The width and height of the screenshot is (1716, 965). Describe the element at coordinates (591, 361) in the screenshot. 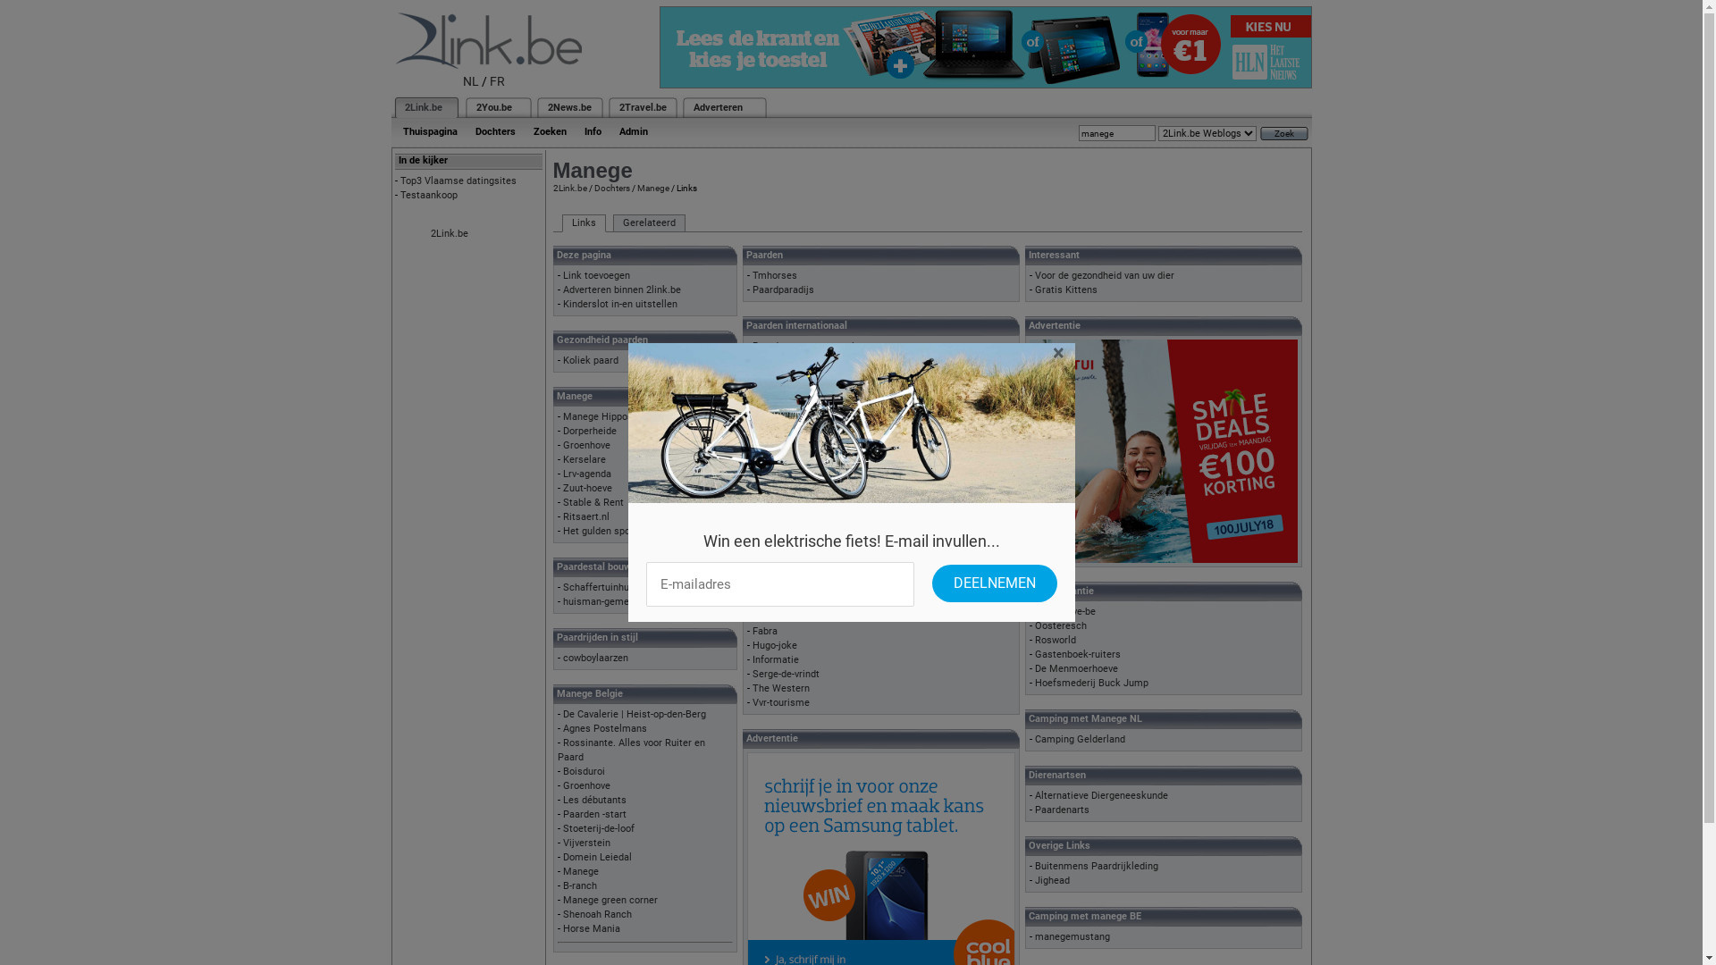

I see `Koliek paard` at that location.